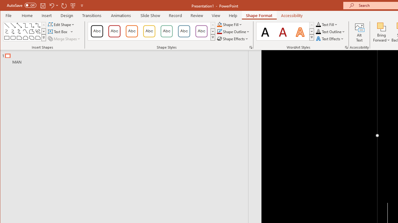 This screenshot has height=223, width=398. I want to click on AutomationID: ShapeStylesGallery, so click(152, 31).